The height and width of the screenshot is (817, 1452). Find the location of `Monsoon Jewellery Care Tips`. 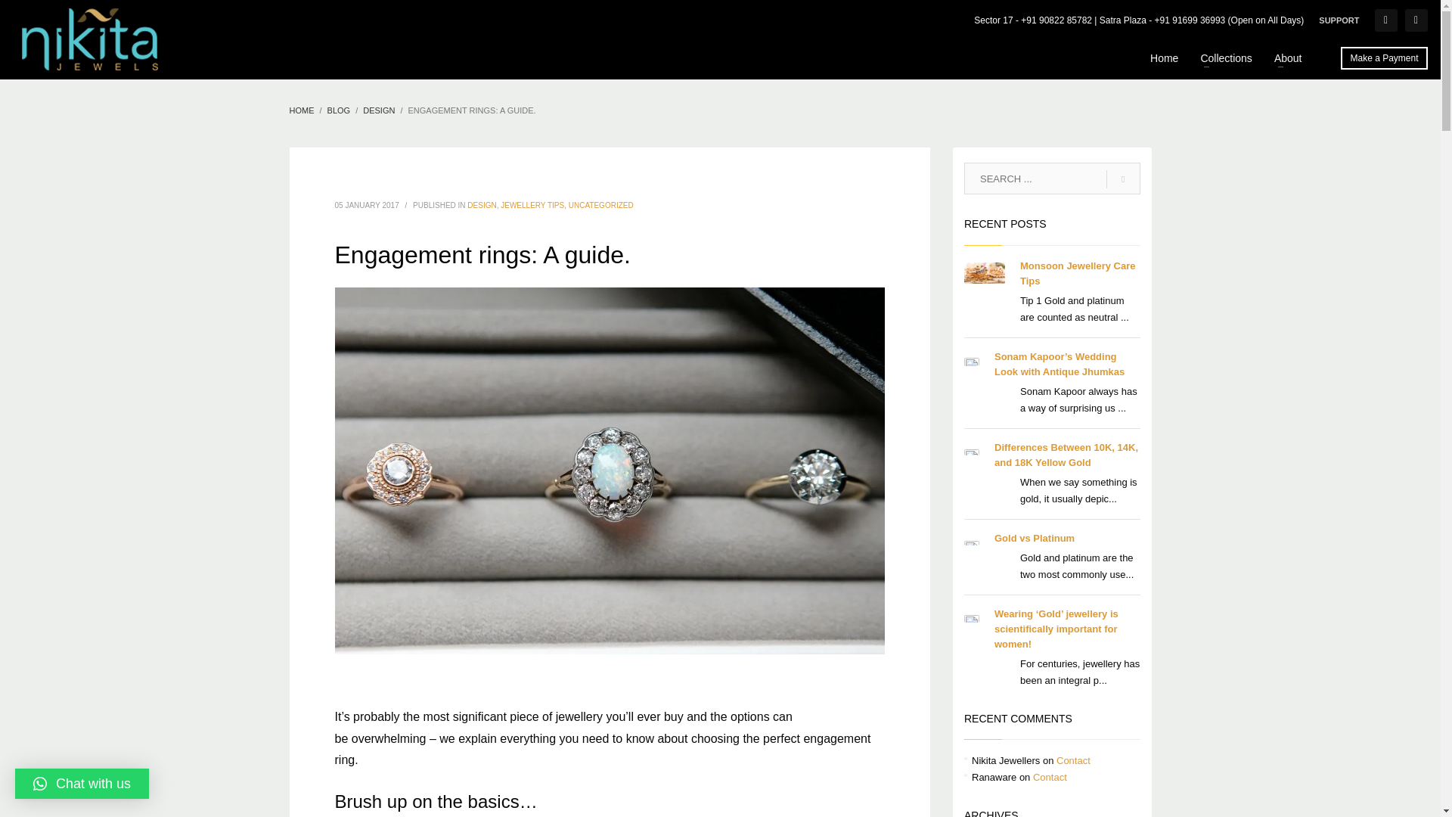

Monsoon Jewellery Care Tips is located at coordinates (1078, 274).